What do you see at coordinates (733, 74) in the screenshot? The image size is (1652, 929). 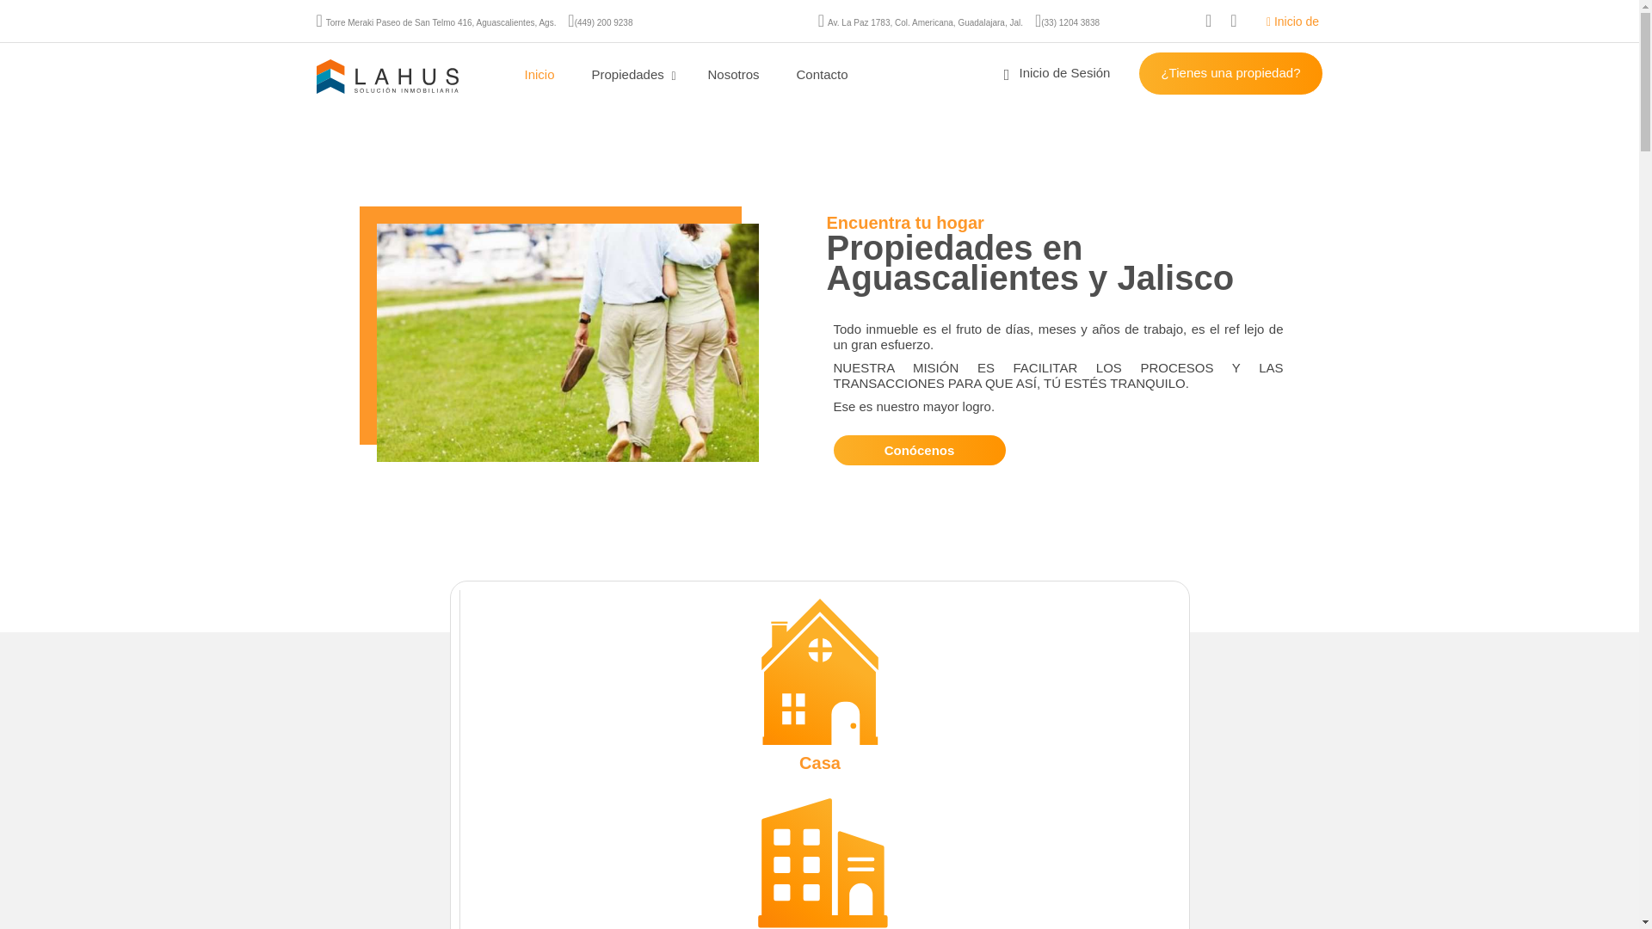 I see `Nosotros` at bounding box center [733, 74].